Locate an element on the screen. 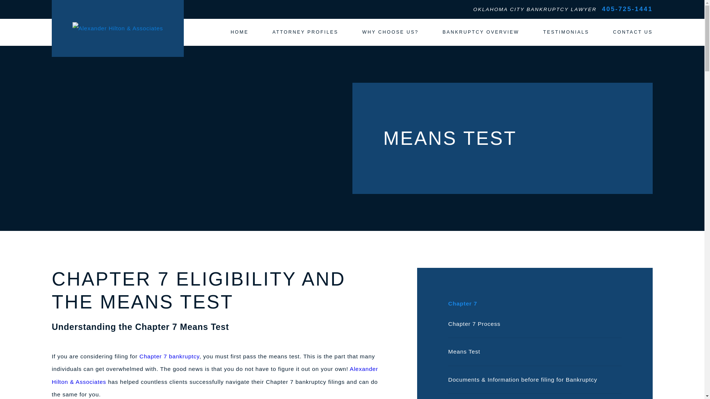 This screenshot has width=710, height=399. BANKRUPTCY OVERVIEW is located at coordinates (481, 32).